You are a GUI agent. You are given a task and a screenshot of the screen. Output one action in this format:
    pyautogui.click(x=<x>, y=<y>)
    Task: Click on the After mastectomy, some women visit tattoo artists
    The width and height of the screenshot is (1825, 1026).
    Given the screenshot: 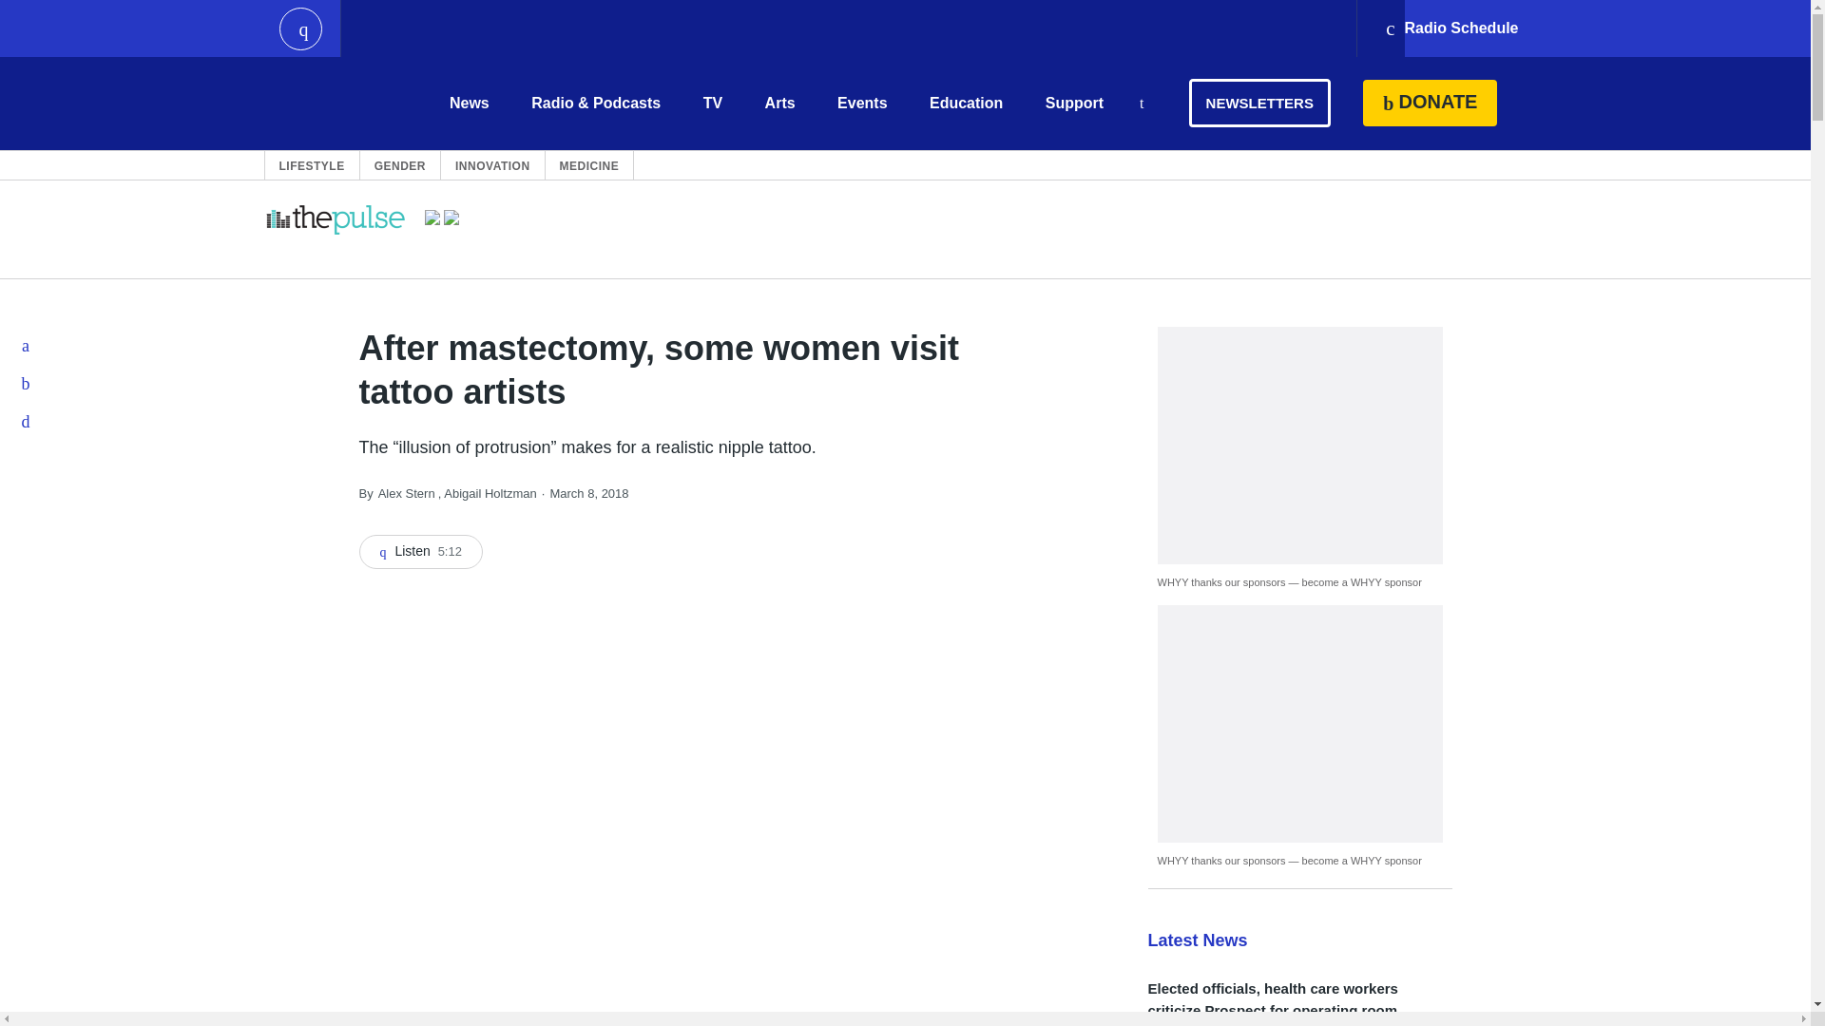 What is the action you would take?
    pyautogui.click(x=421, y=551)
    